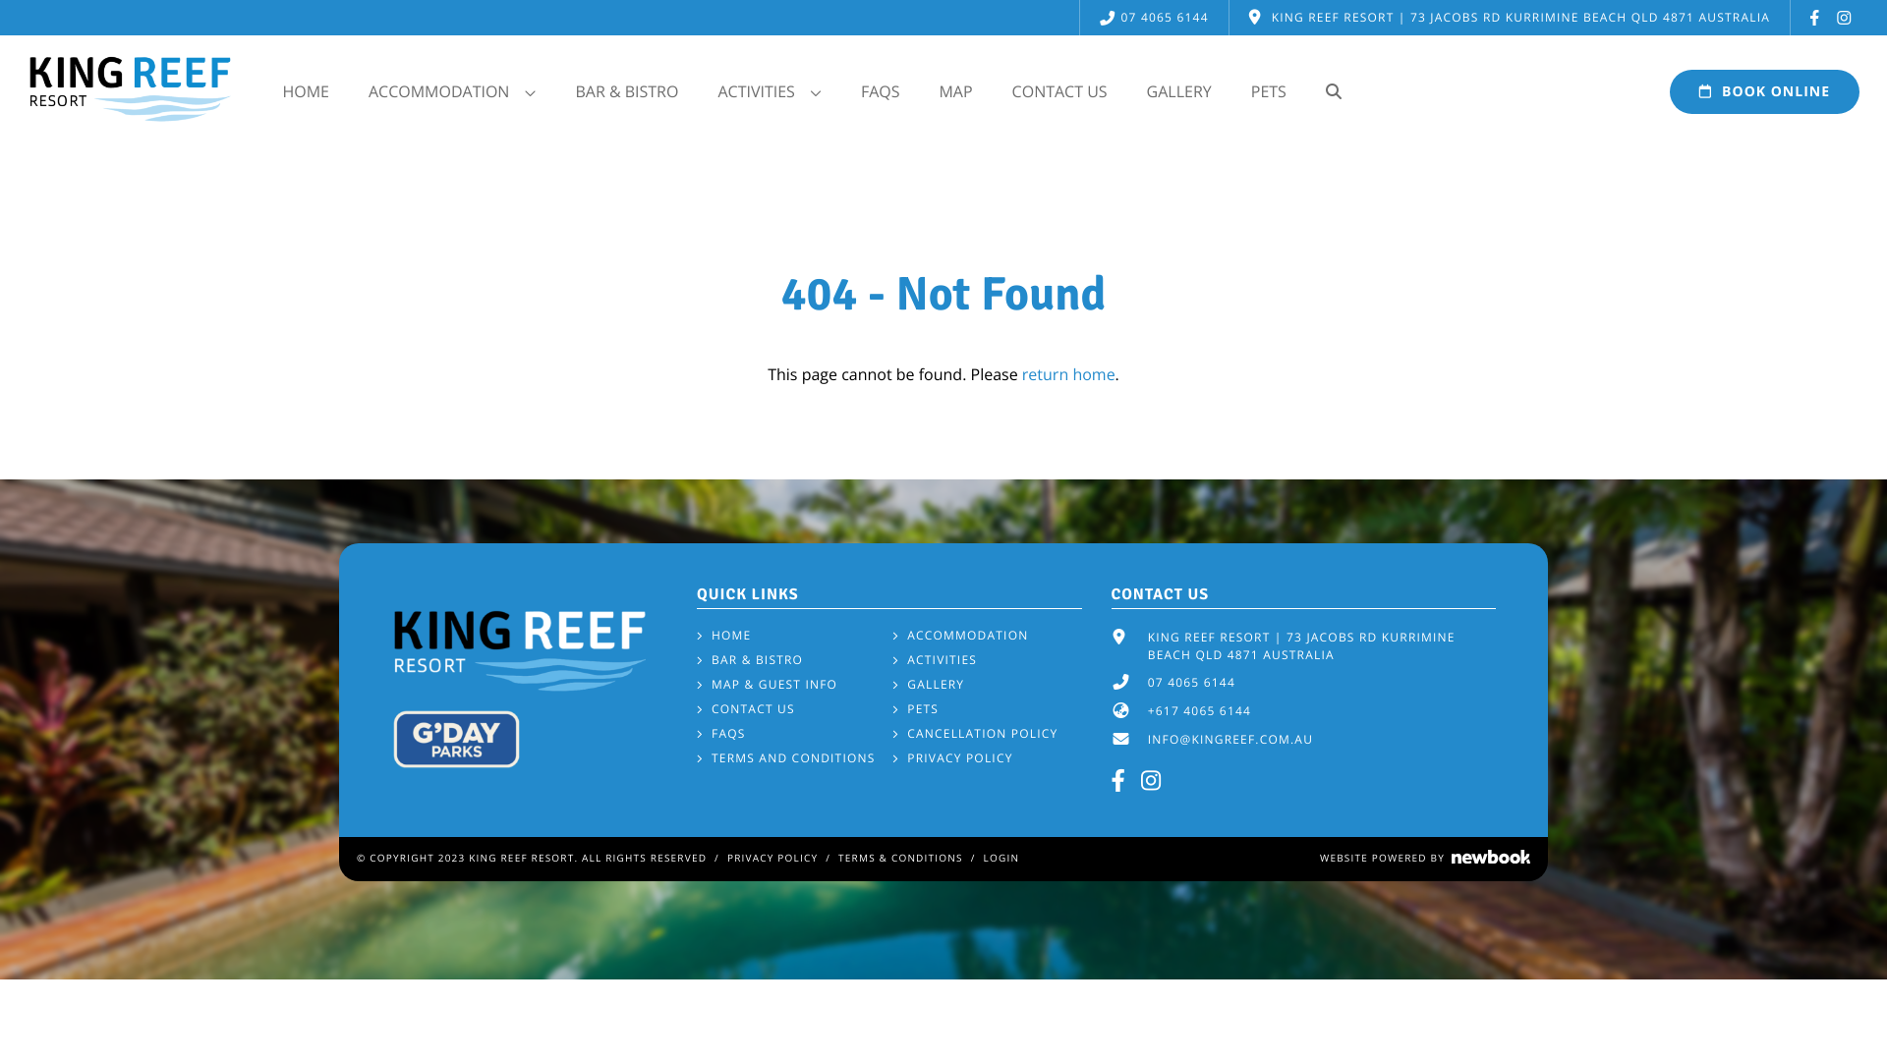  I want to click on BAR & BISTRO, so click(627, 90).